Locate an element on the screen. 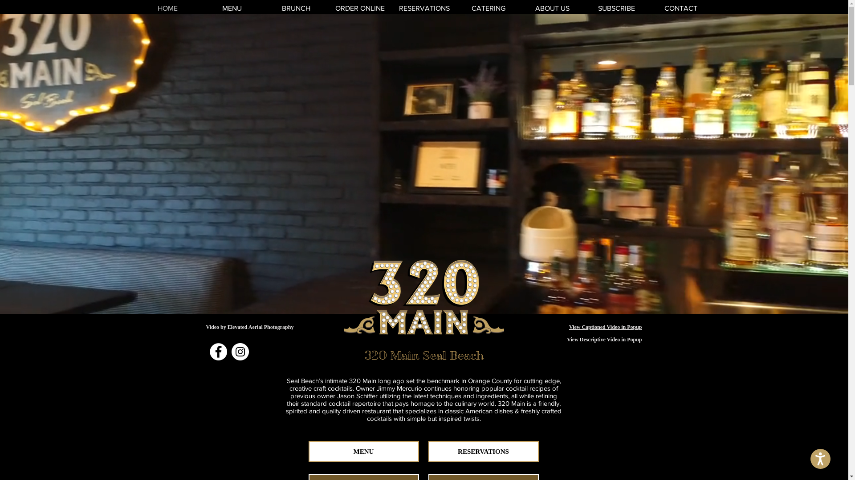  ABOUT US is located at coordinates (552, 8).